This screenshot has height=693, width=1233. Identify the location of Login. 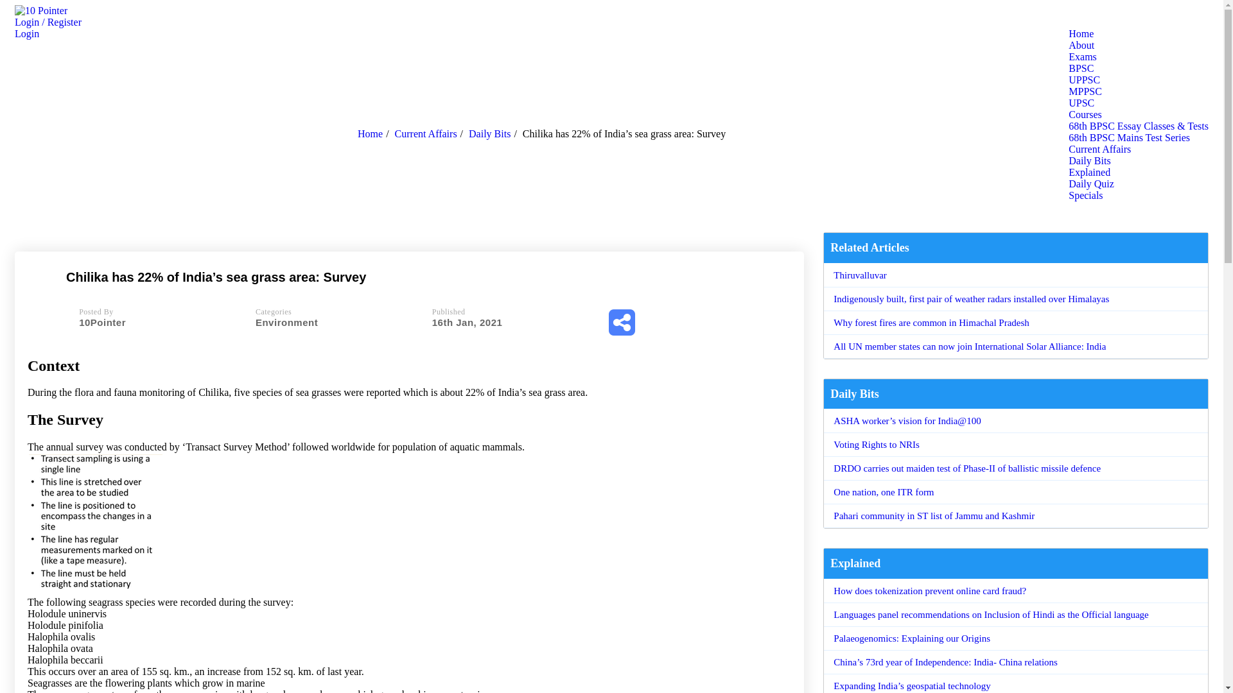
(27, 33).